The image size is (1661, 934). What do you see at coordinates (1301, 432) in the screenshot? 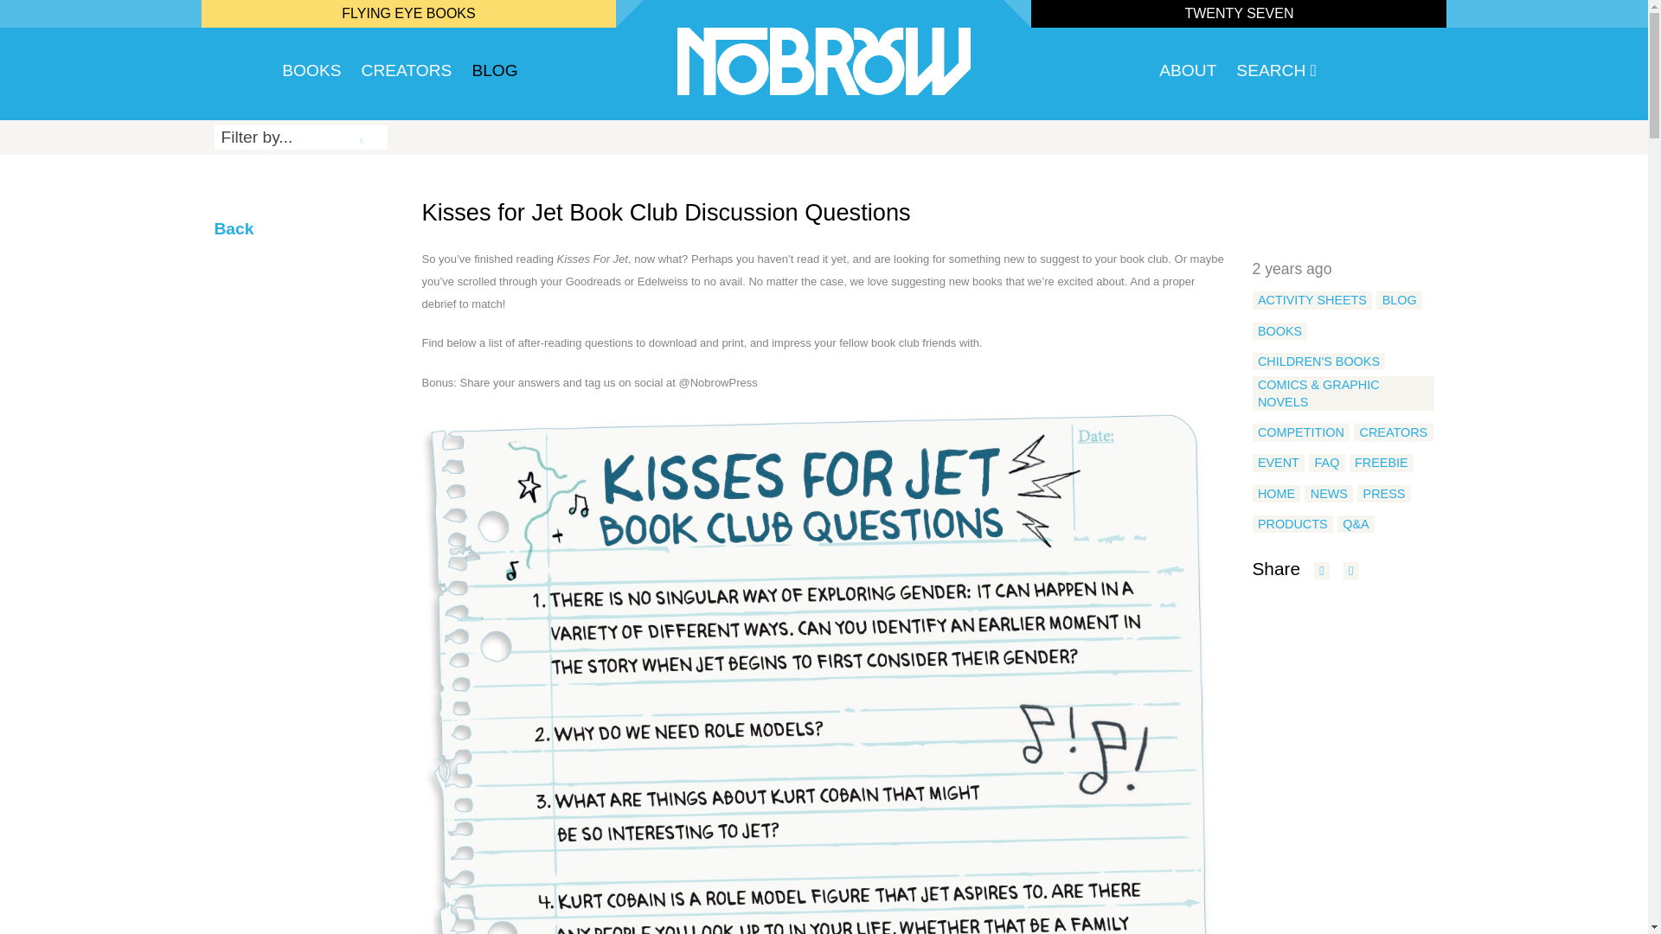
I see `COMPETITION` at bounding box center [1301, 432].